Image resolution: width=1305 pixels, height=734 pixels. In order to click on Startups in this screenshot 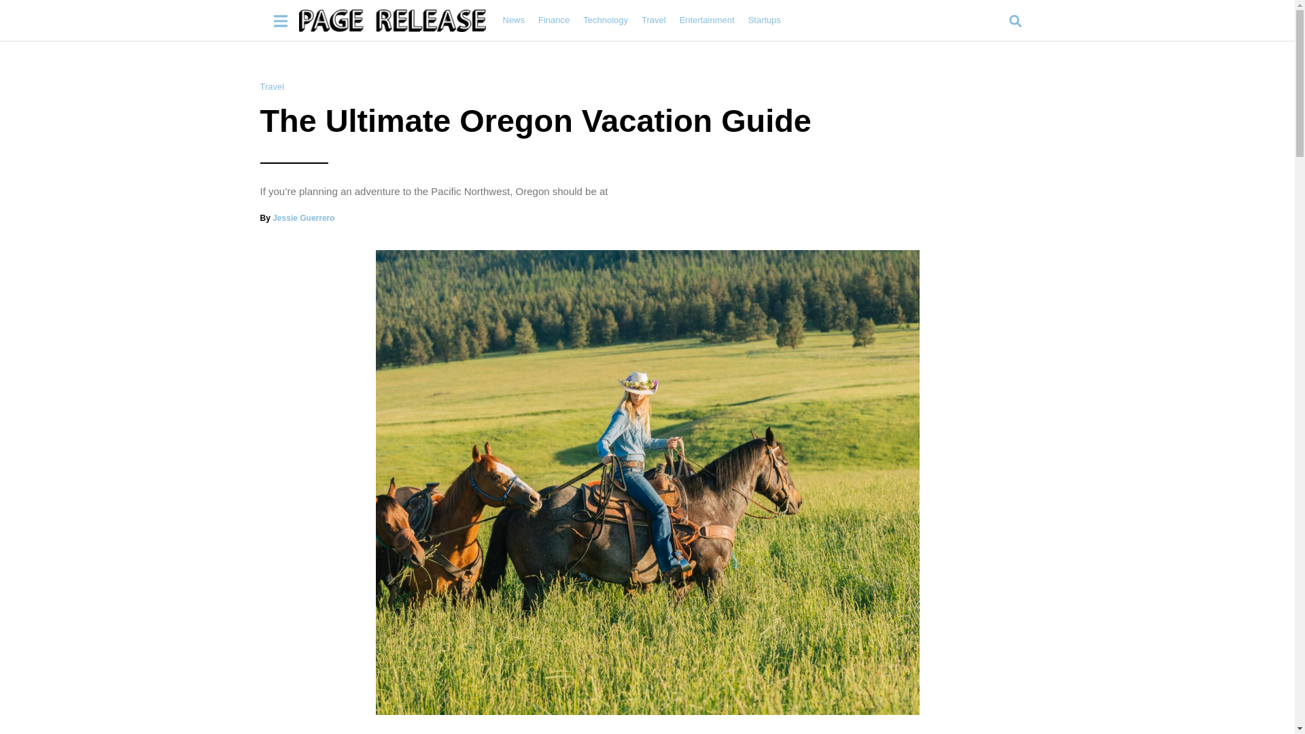, I will do `click(764, 20)`.